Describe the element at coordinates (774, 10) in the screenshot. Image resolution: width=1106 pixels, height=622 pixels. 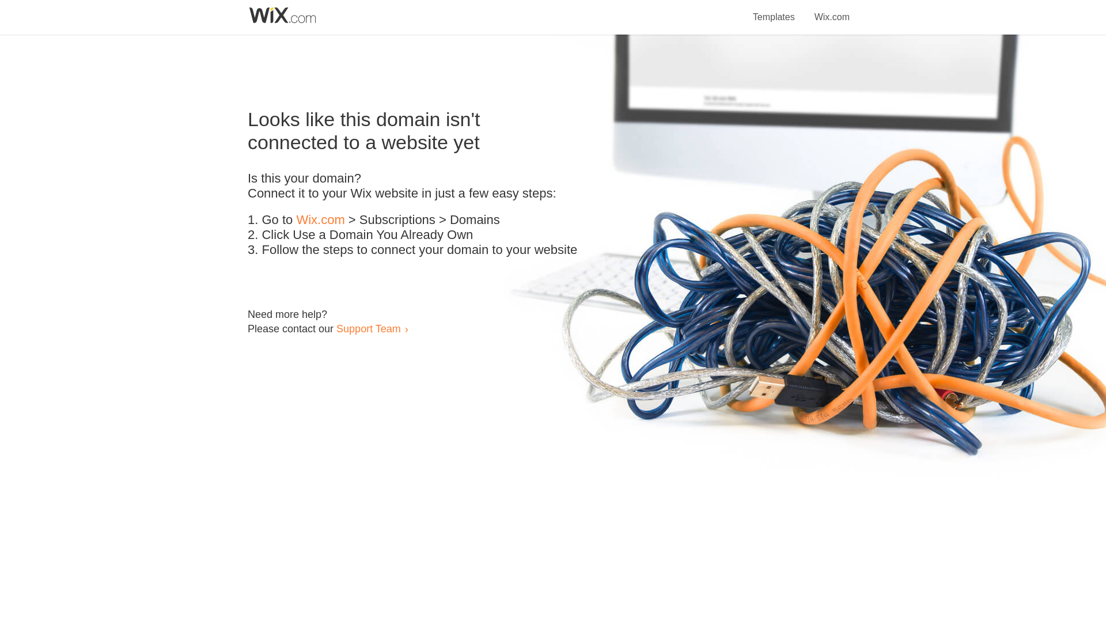
I see `Templates` at that location.